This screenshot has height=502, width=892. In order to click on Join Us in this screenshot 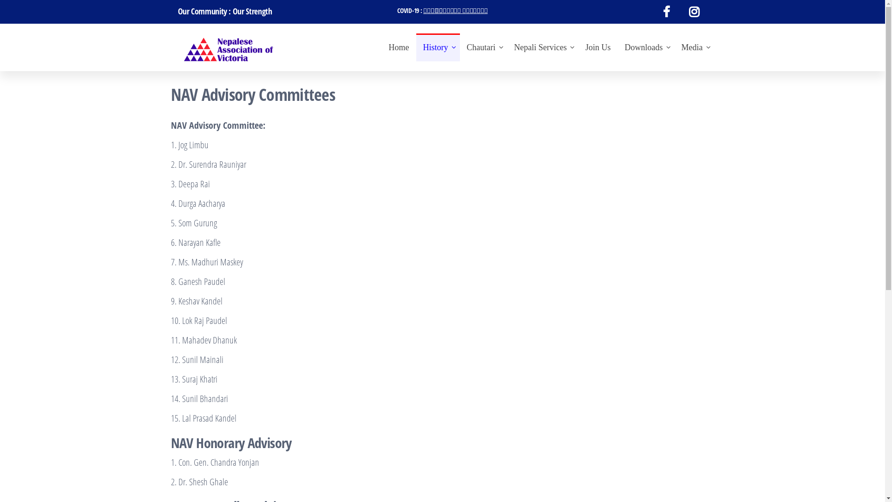, I will do `click(598, 47)`.